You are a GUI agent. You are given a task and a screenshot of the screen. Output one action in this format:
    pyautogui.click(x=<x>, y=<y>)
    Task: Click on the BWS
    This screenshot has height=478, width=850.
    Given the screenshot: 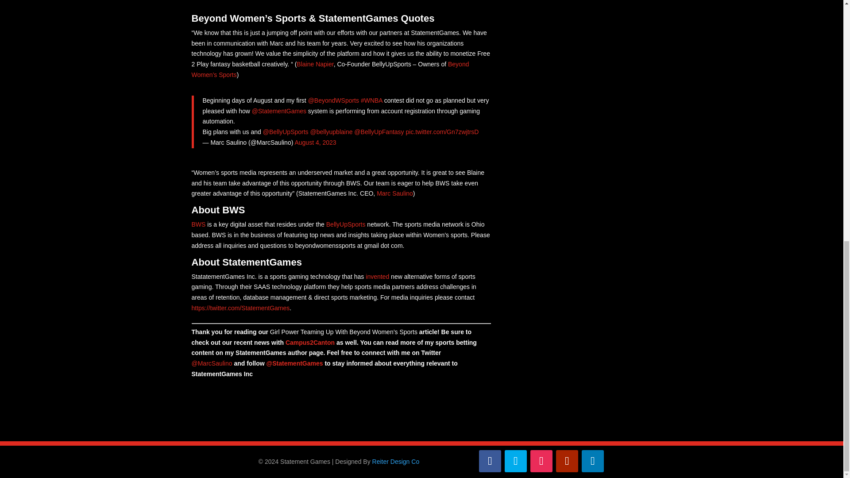 What is the action you would take?
    pyautogui.click(x=198, y=224)
    